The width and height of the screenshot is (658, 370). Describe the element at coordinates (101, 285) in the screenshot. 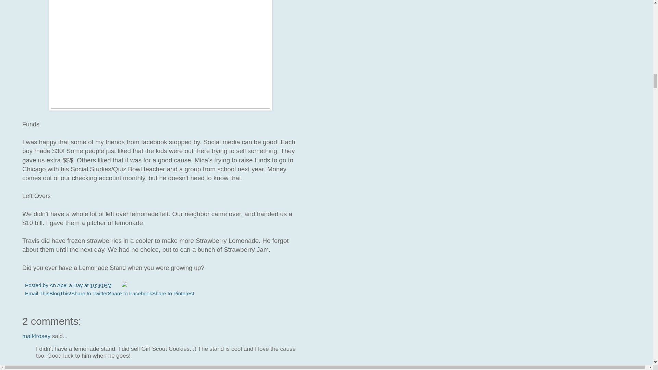

I see `permanent link` at that location.